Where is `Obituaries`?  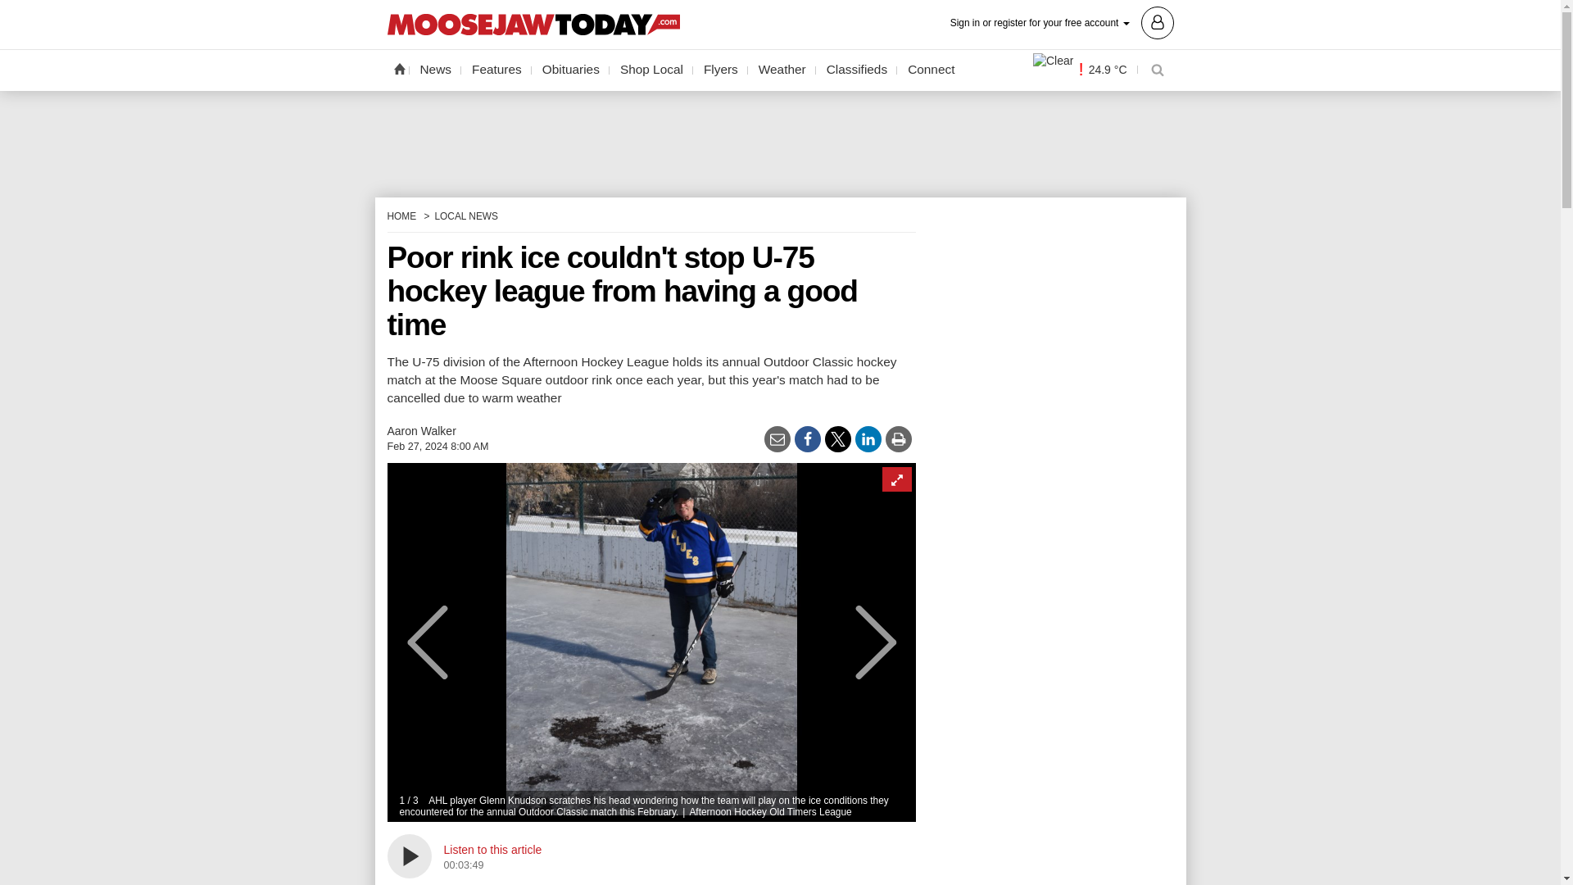 Obituaries is located at coordinates (570, 70).